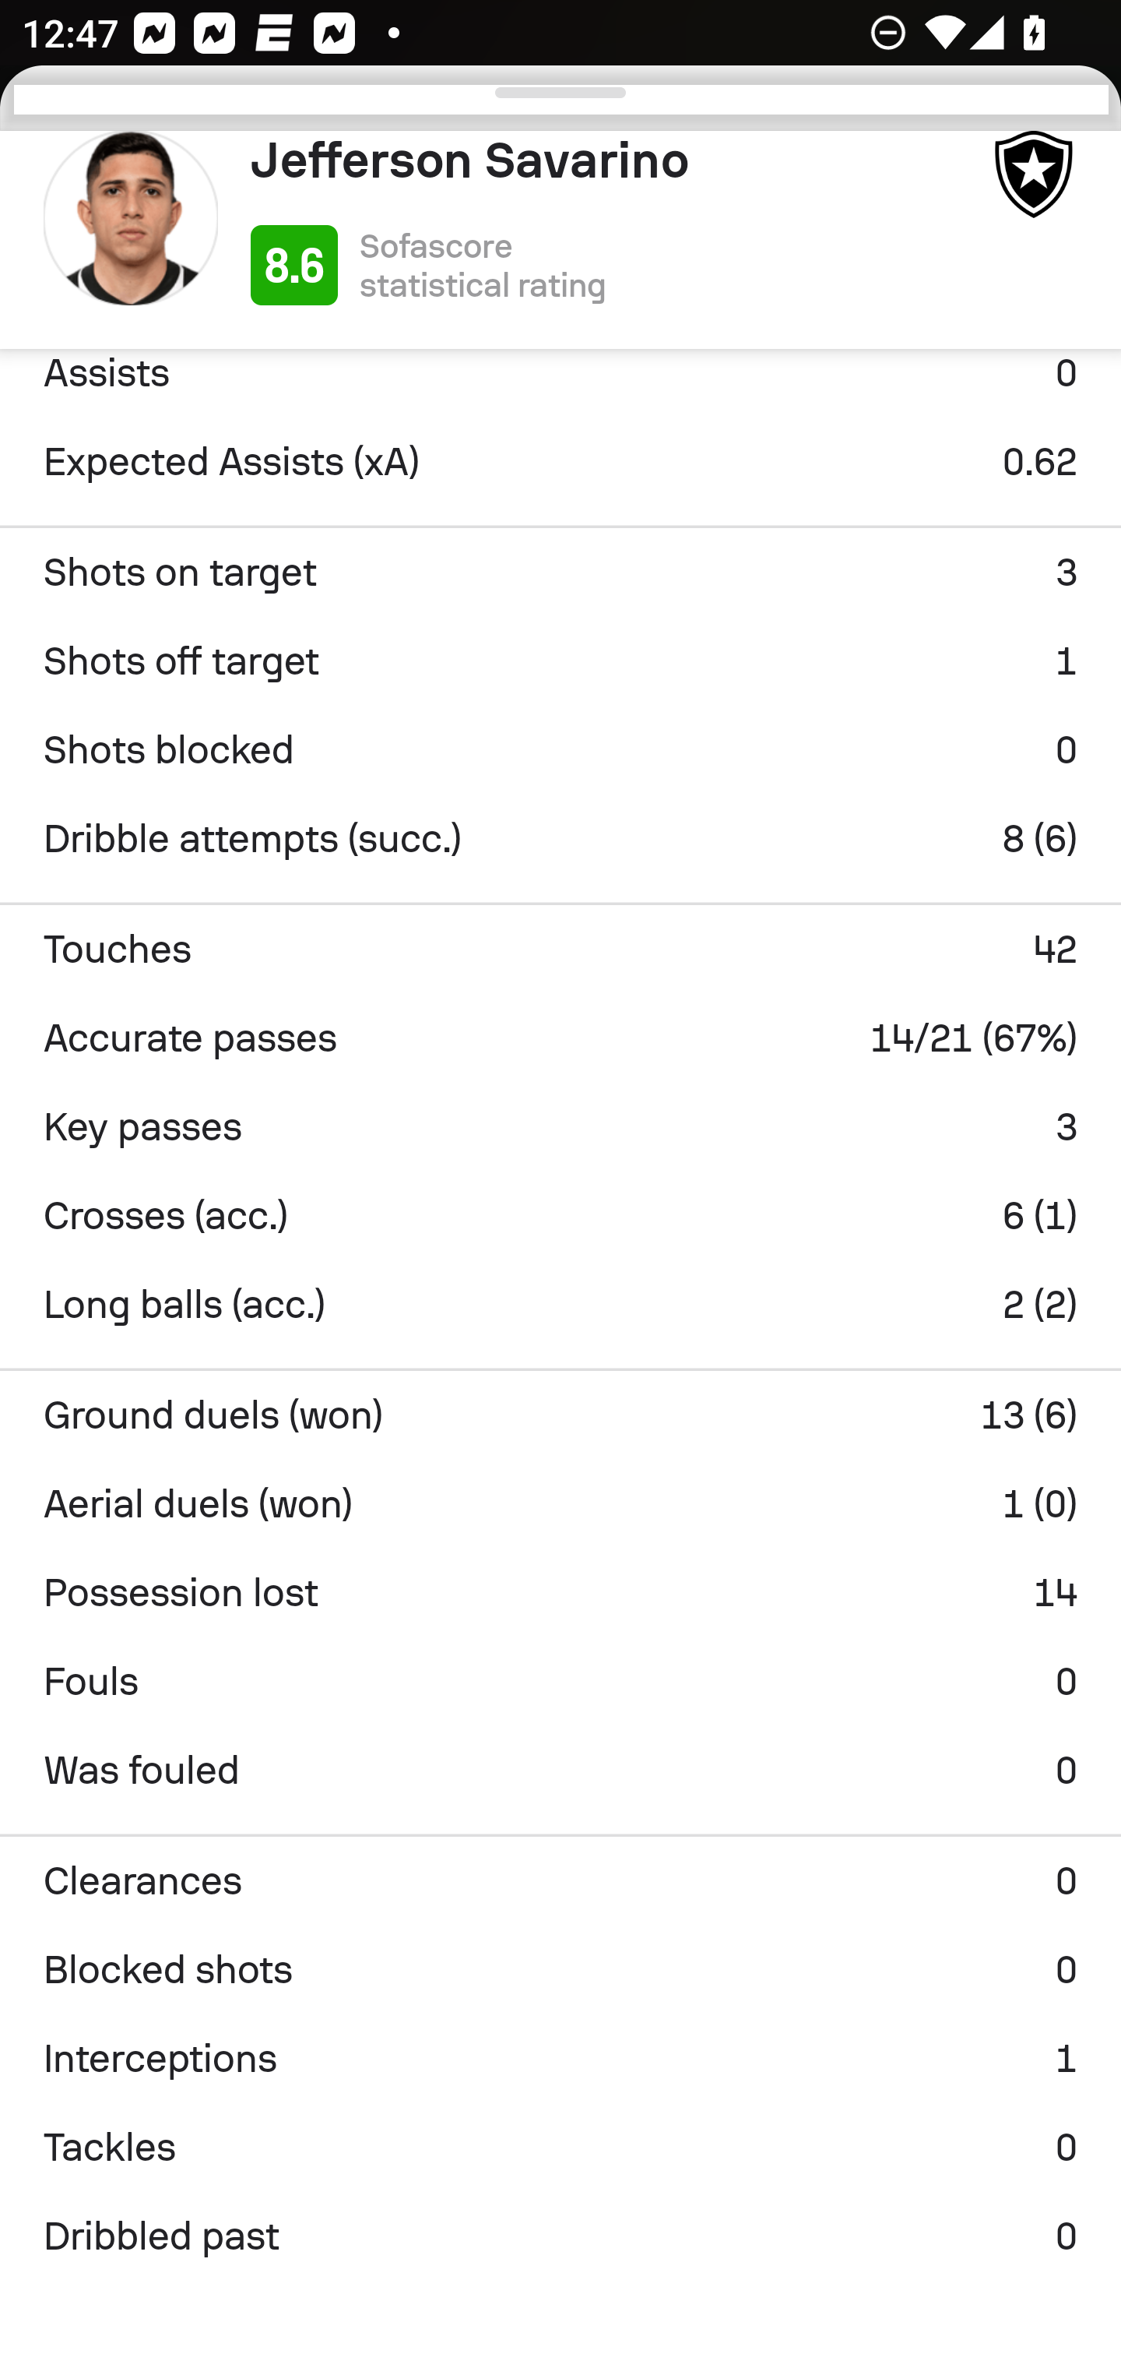  I want to click on Interceptions 1, so click(560, 2059).